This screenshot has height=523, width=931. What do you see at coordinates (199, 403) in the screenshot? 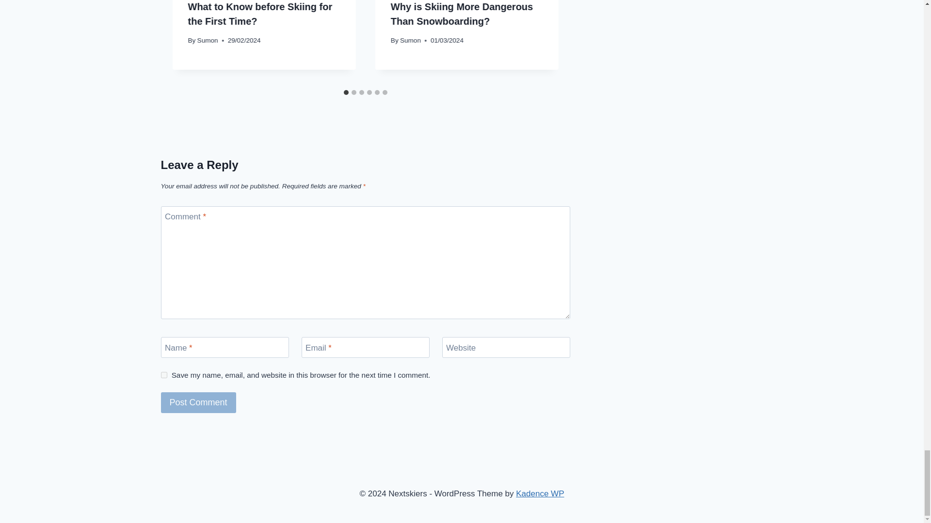
I see `Post Comment` at bounding box center [199, 403].